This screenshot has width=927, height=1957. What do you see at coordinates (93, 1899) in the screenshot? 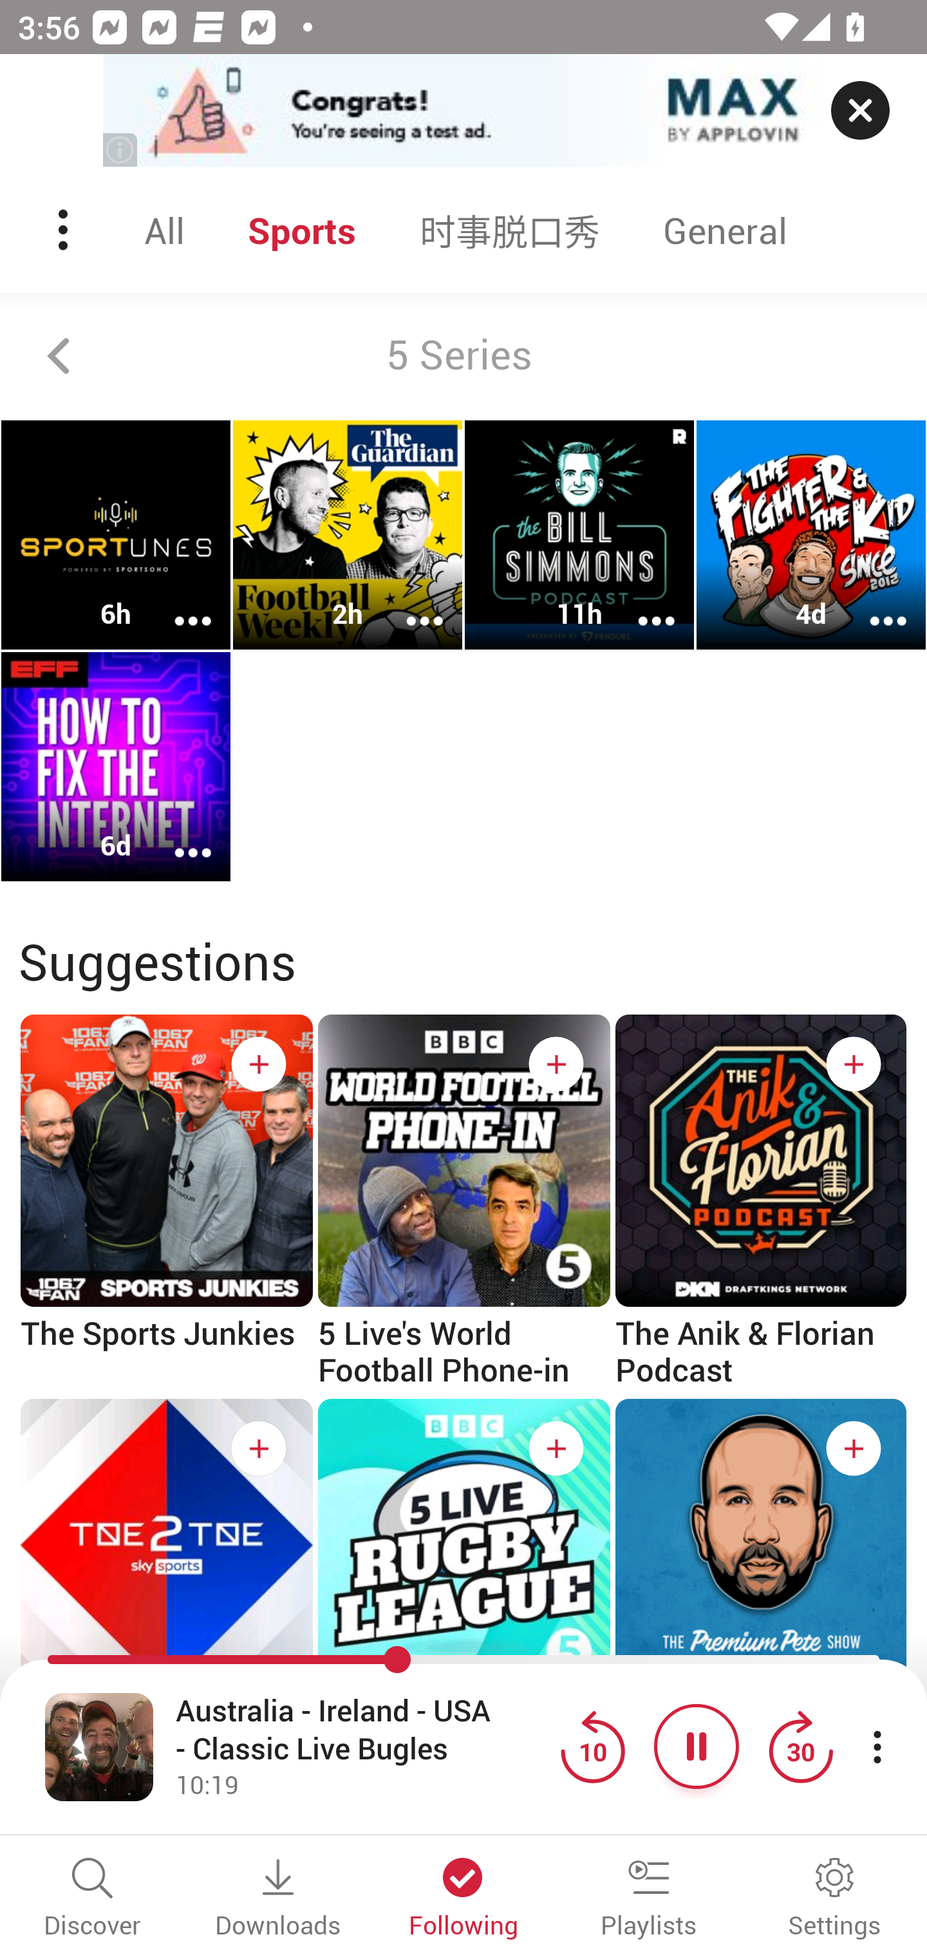
I see `Discover` at bounding box center [93, 1899].